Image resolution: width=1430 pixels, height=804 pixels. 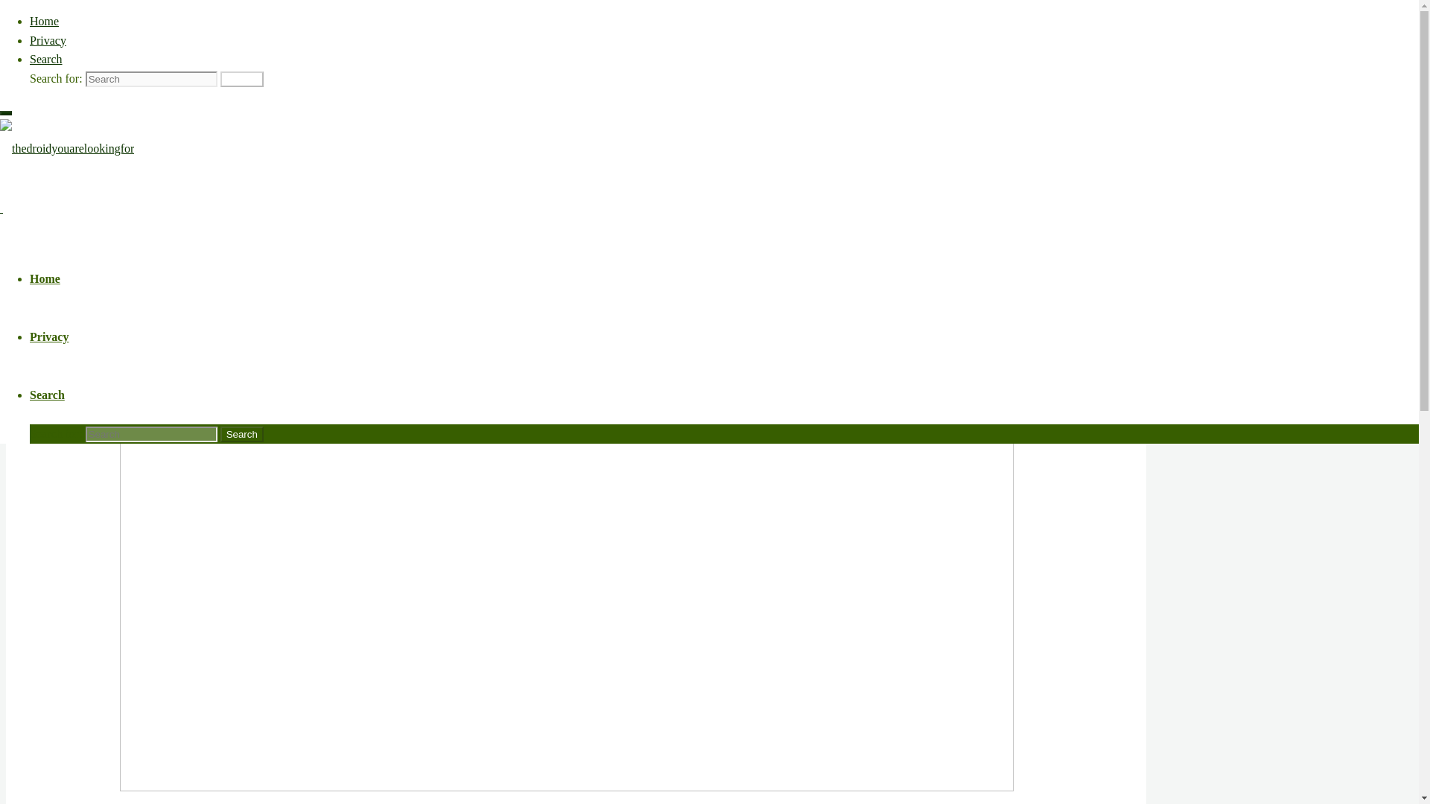 I want to click on Skip to content, so click(x=42, y=15).